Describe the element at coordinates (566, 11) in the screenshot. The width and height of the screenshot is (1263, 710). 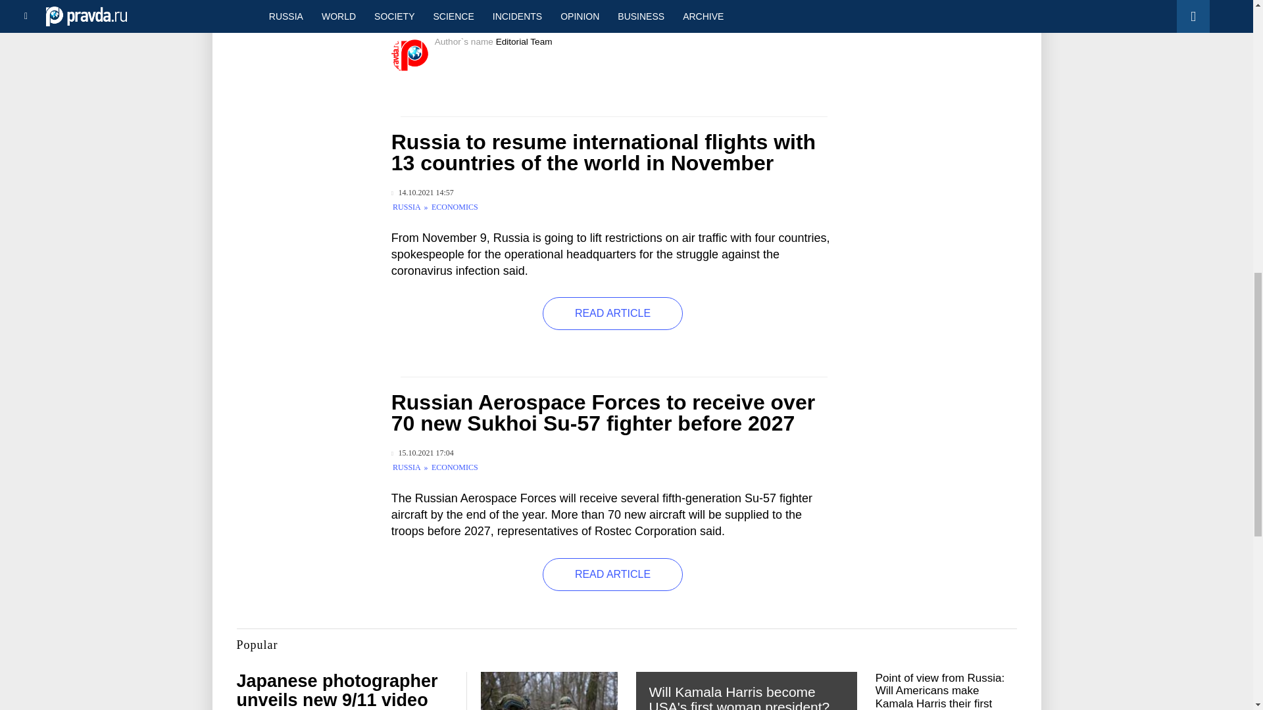
I see `Telegram channel` at that location.